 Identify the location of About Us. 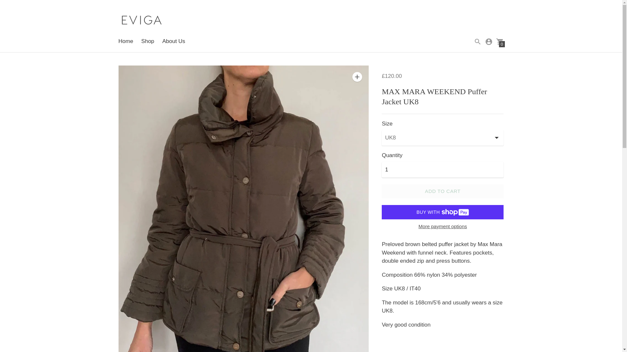
(174, 41).